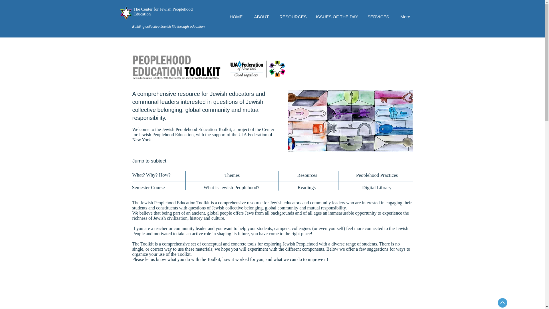 This screenshot has width=549, height=309. What do you see at coordinates (293, 17) in the screenshot?
I see `RESOURCES` at bounding box center [293, 17].